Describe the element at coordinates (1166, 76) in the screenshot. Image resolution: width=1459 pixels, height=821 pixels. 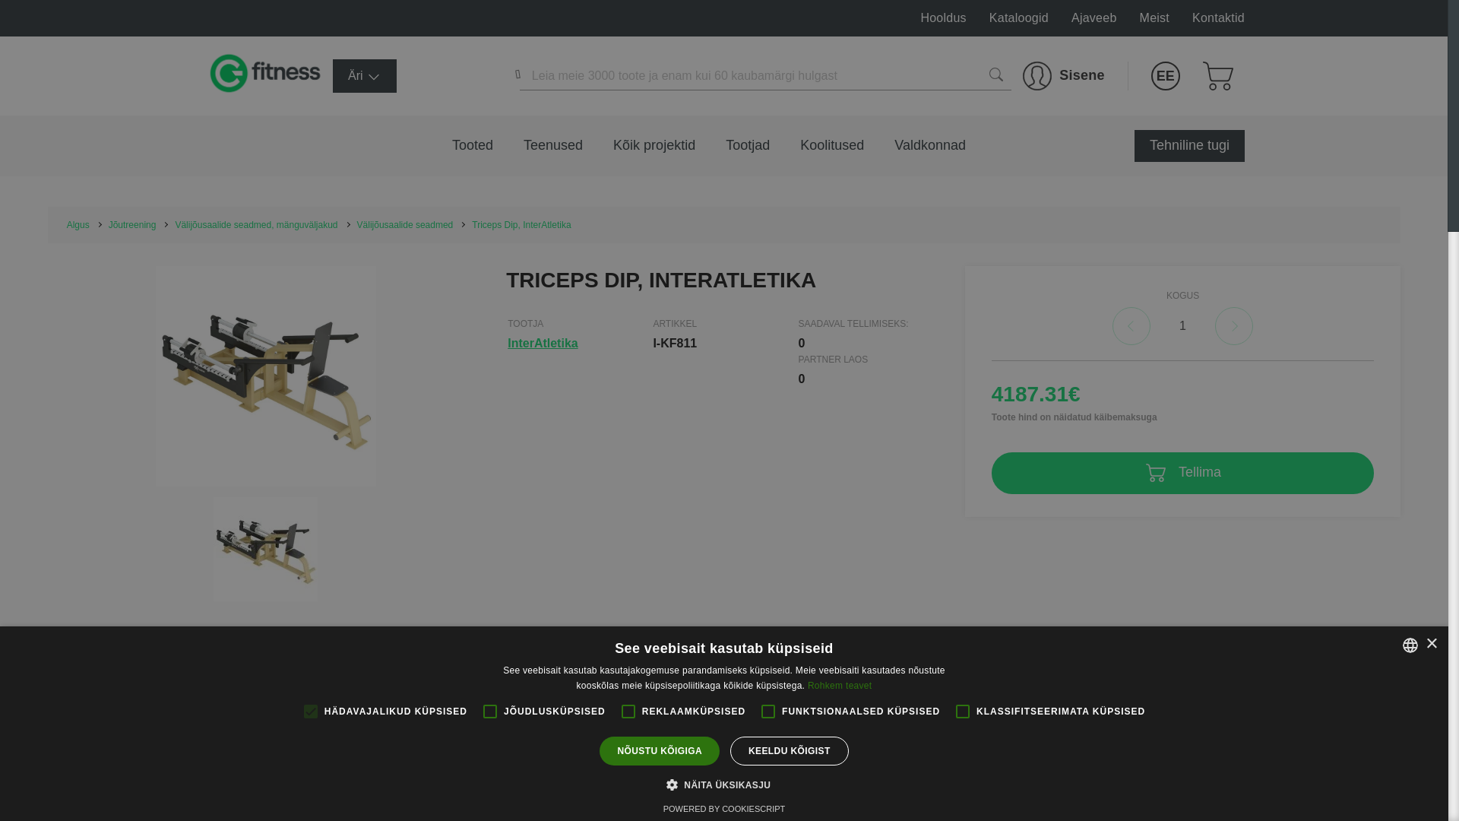
I see `EE` at that location.